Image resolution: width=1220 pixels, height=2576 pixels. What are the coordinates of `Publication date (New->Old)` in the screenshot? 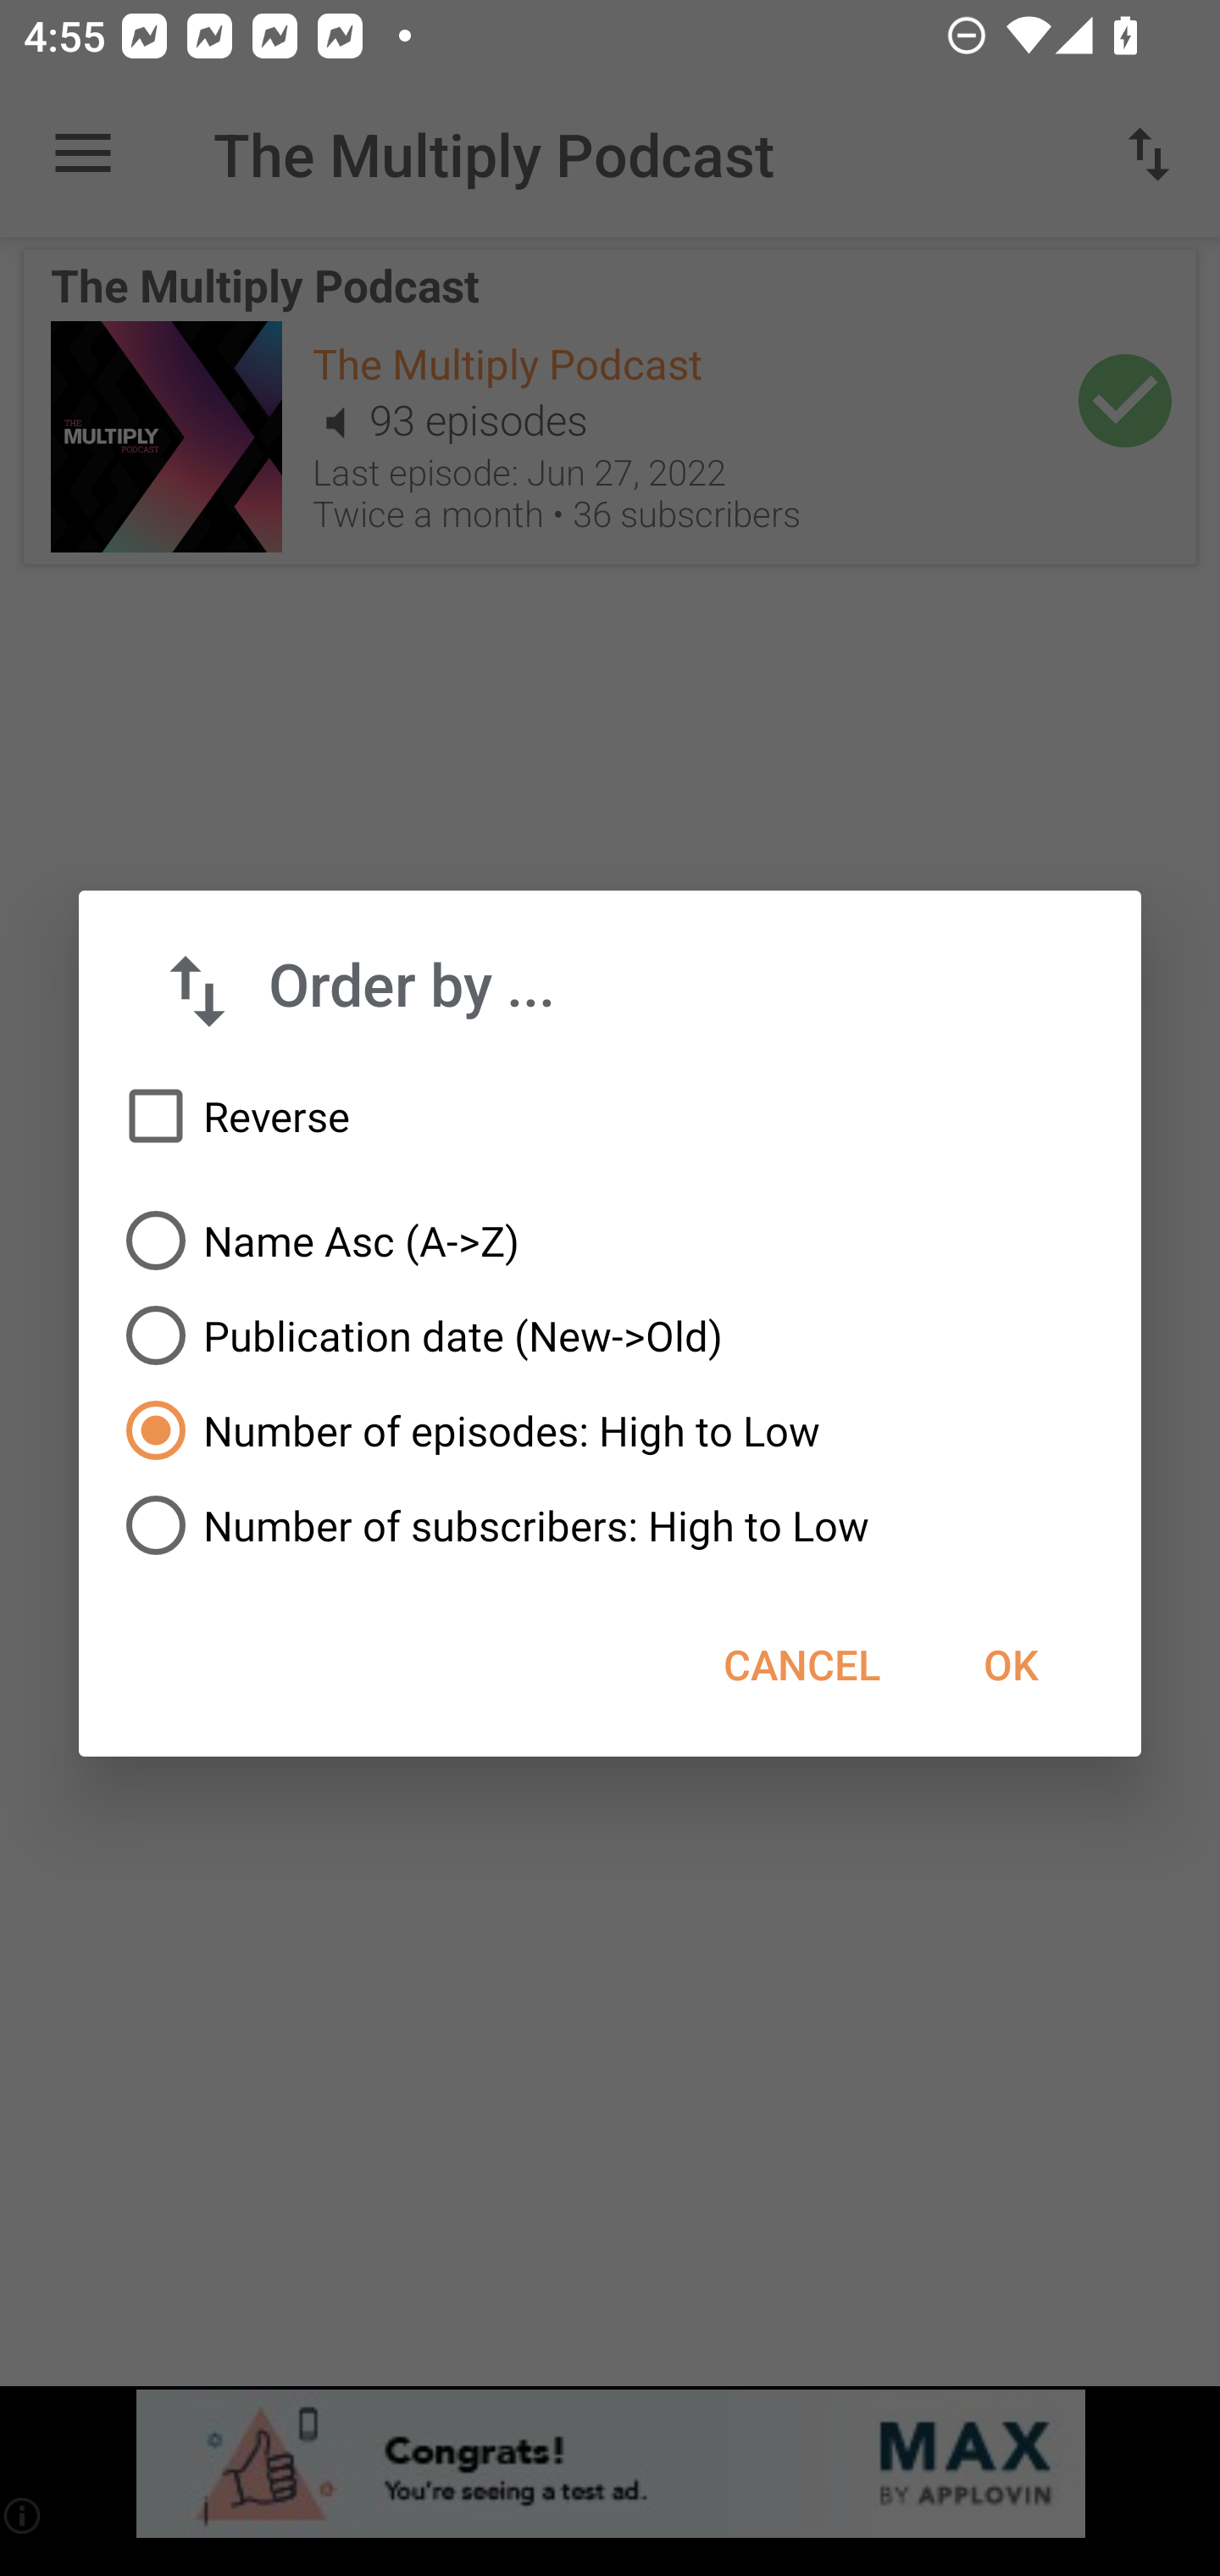 It's located at (610, 1335).